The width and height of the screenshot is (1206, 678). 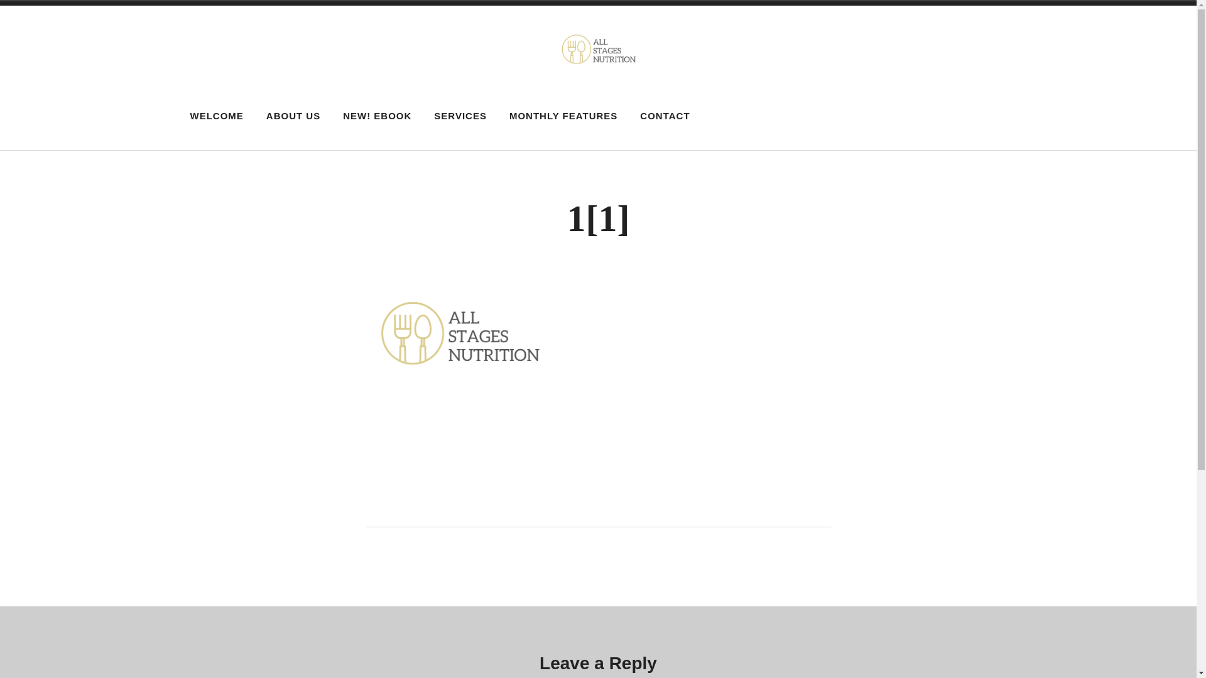 What do you see at coordinates (460, 116) in the screenshot?
I see `SERVICES` at bounding box center [460, 116].